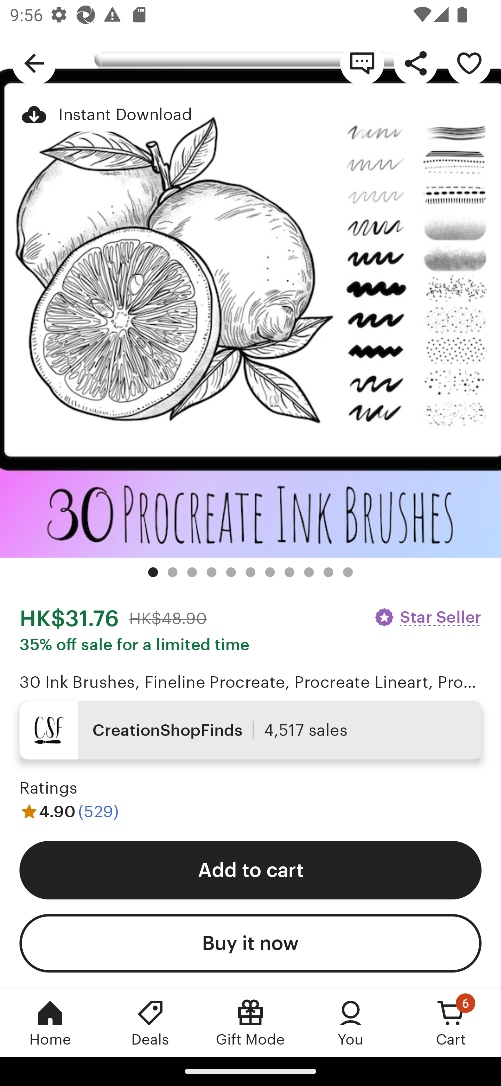 This screenshot has width=501, height=1086. I want to click on Buy it now, so click(250, 944).